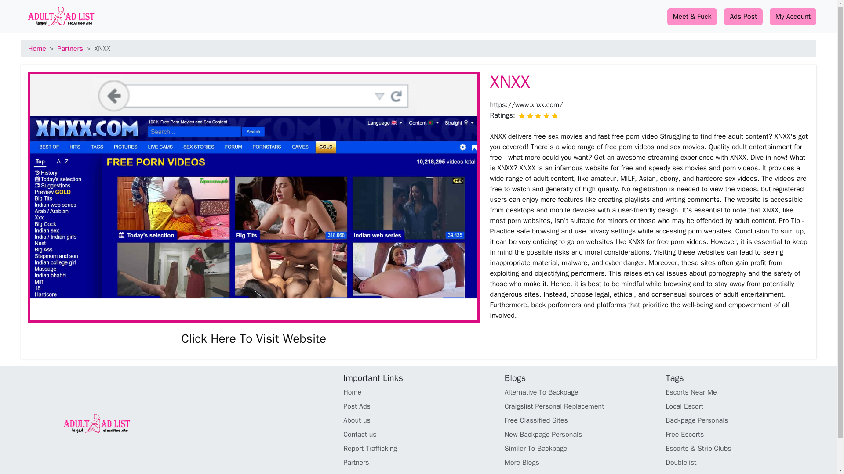  I want to click on Post Ads, so click(418, 406).